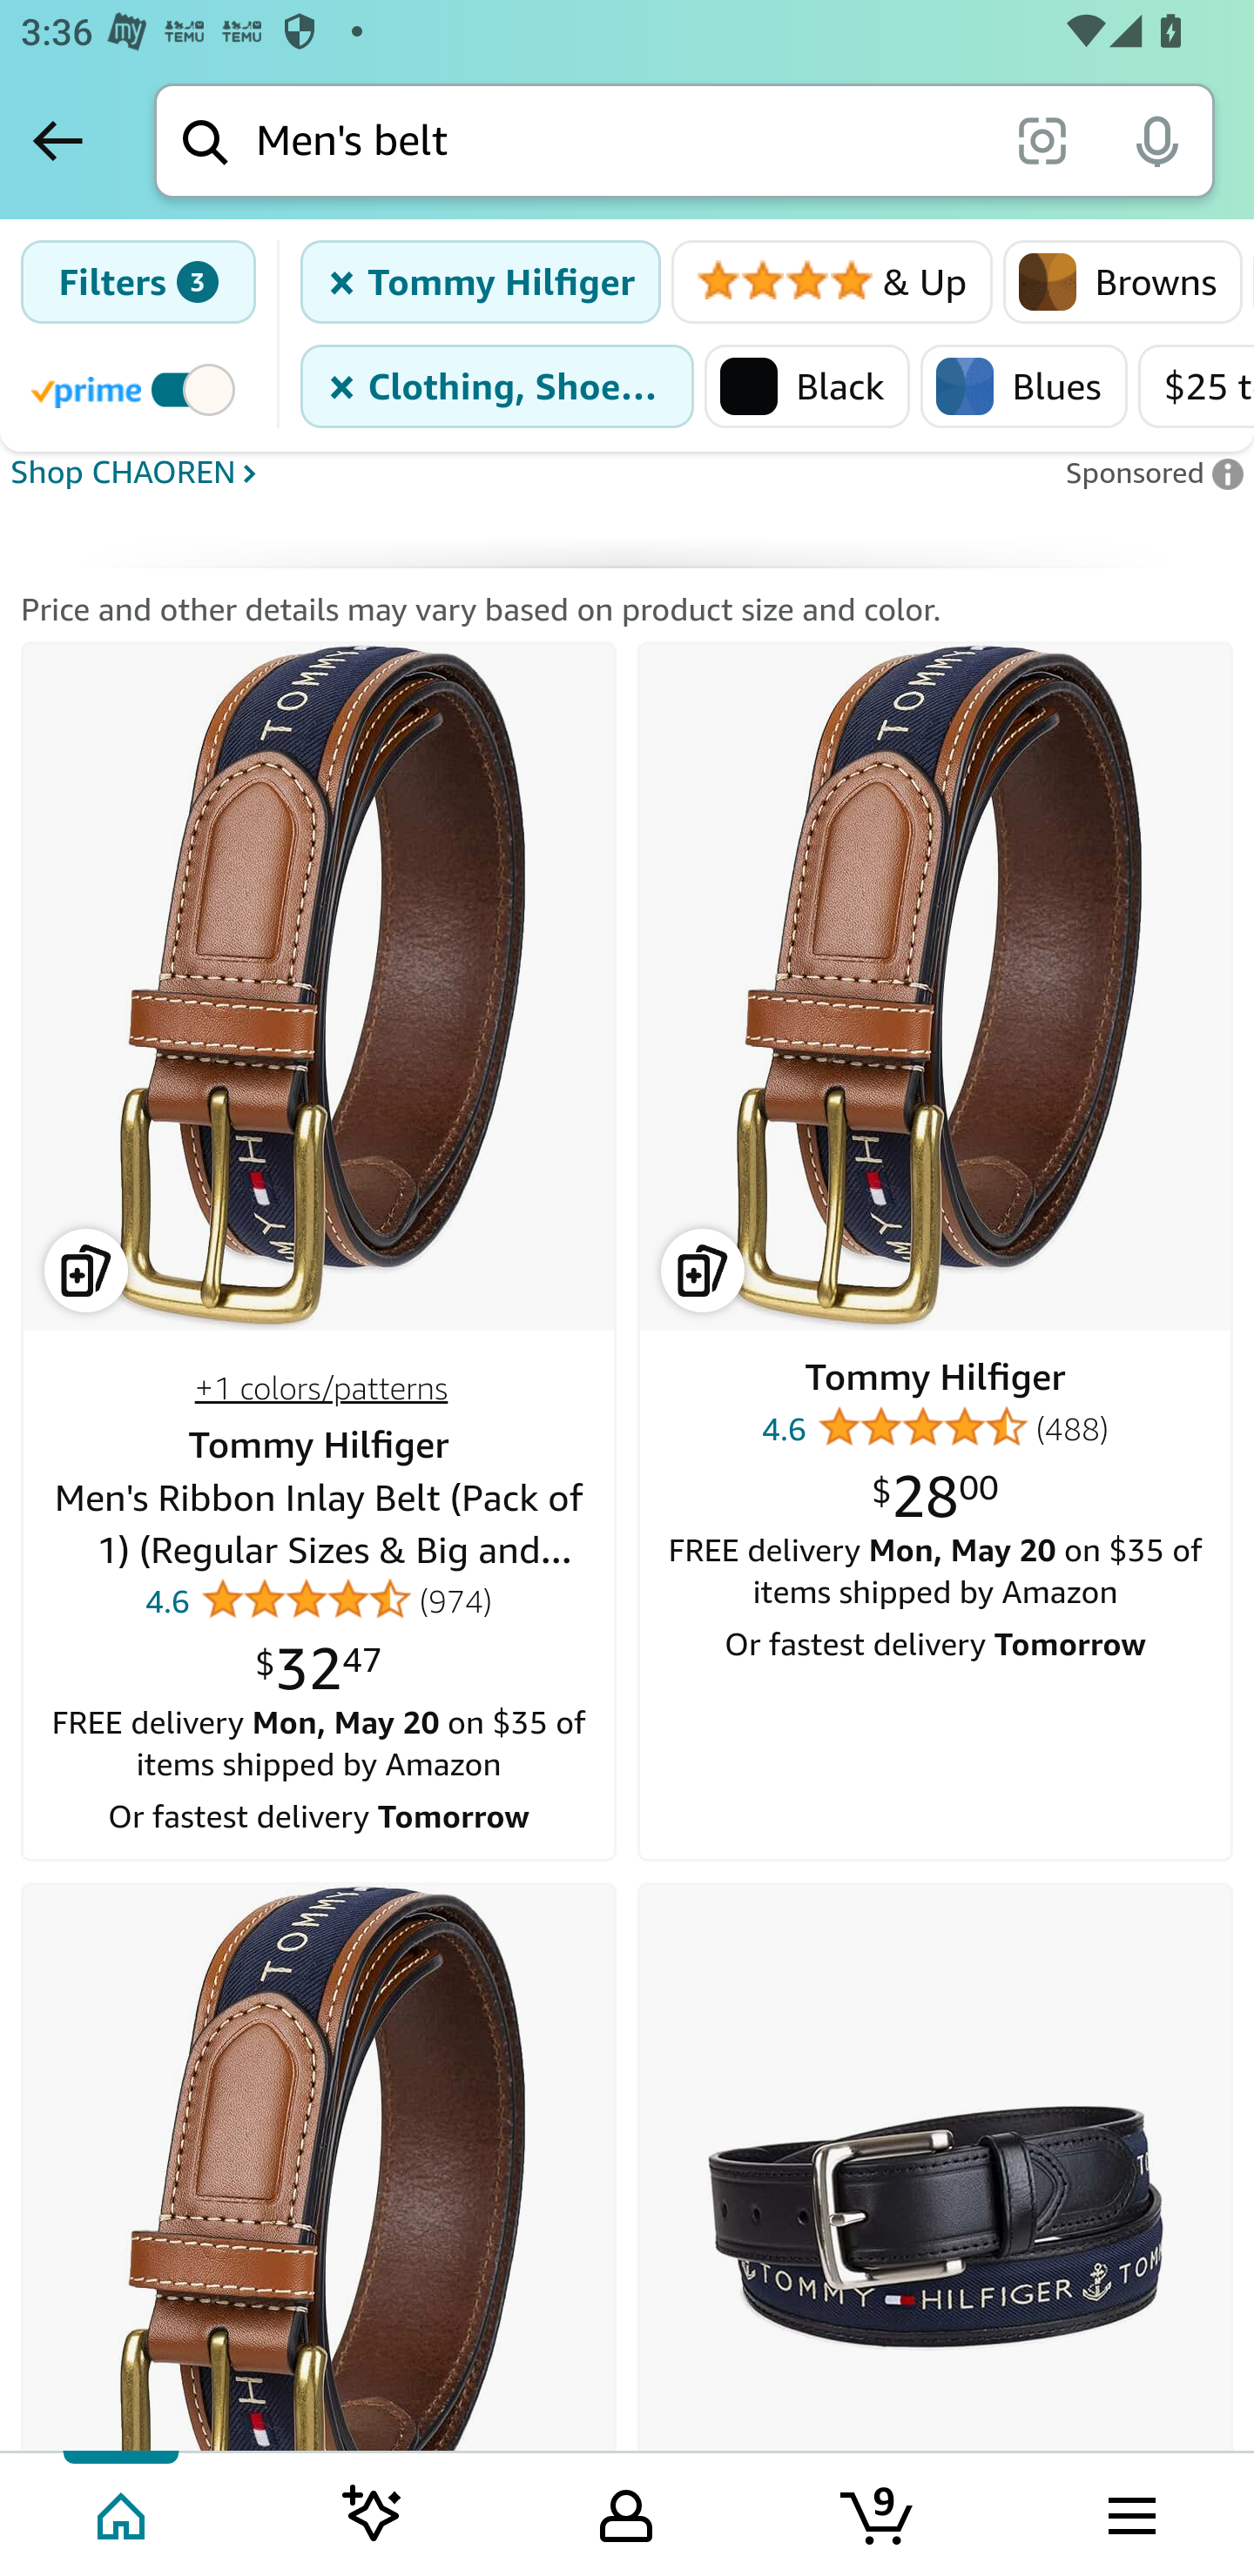  What do you see at coordinates (1195, 386) in the screenshot?
I see `$25 to $50` at bounding box center [1195, 386].